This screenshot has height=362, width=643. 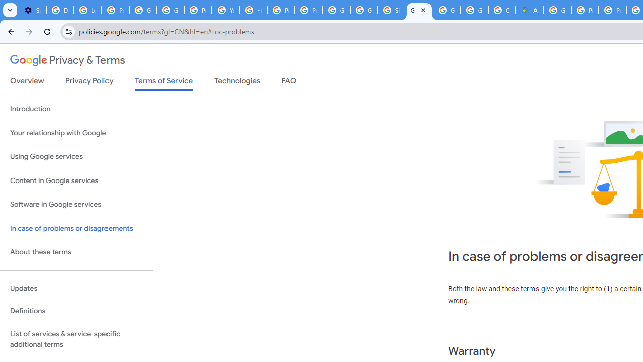 I want to click on Definitions, so click(x=76, y=311).